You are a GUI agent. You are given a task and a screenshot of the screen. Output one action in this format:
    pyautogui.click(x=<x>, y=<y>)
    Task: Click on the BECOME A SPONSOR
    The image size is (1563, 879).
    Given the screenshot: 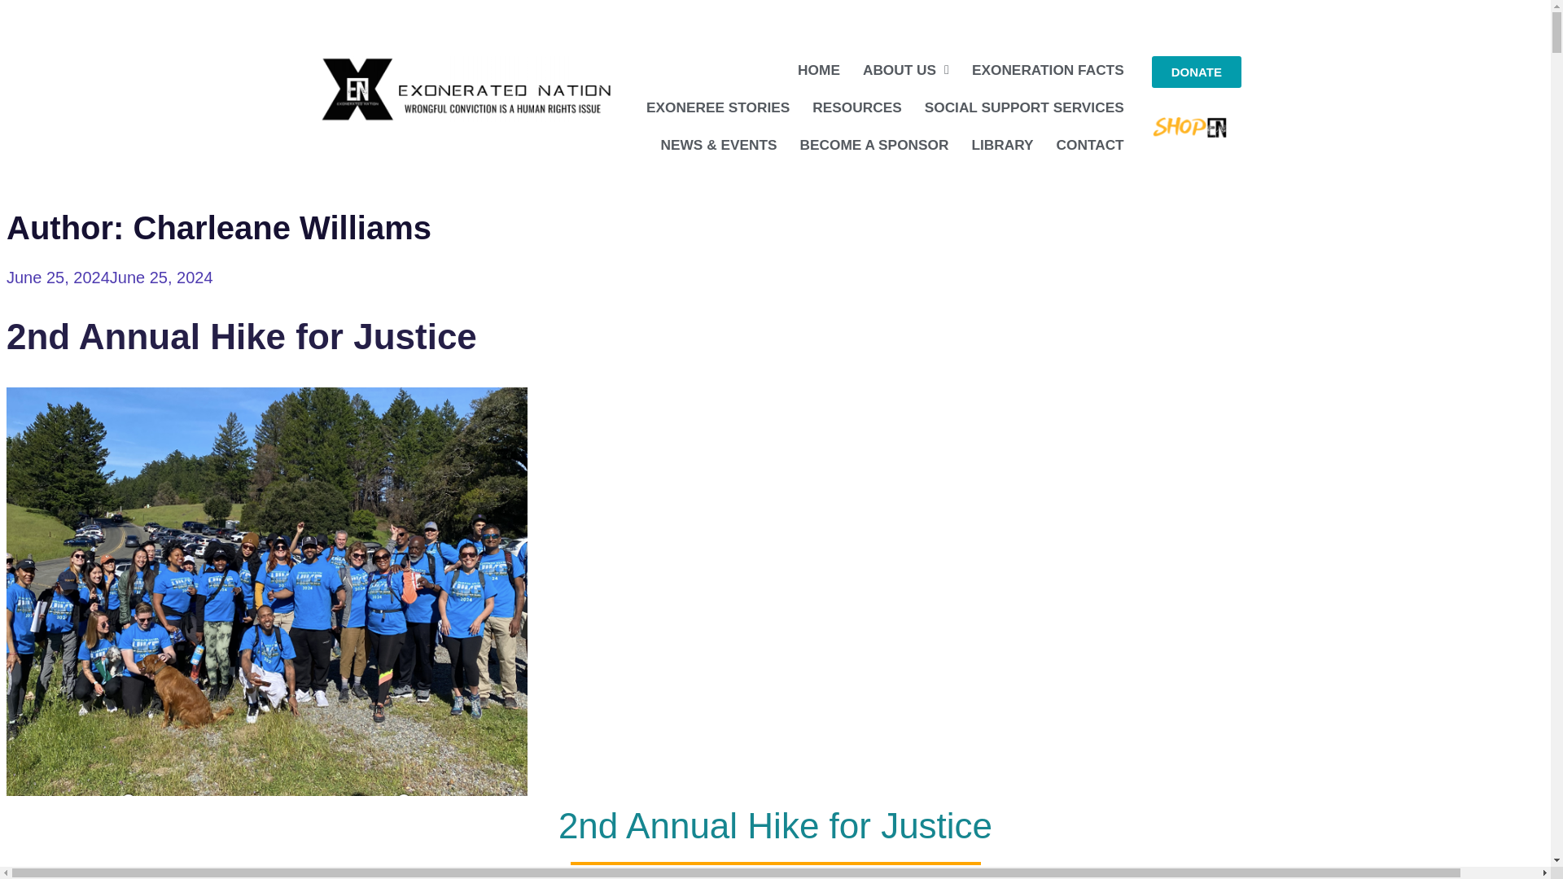 What is the action you would take?
    pyautogui.click(x=874, y=145)
    